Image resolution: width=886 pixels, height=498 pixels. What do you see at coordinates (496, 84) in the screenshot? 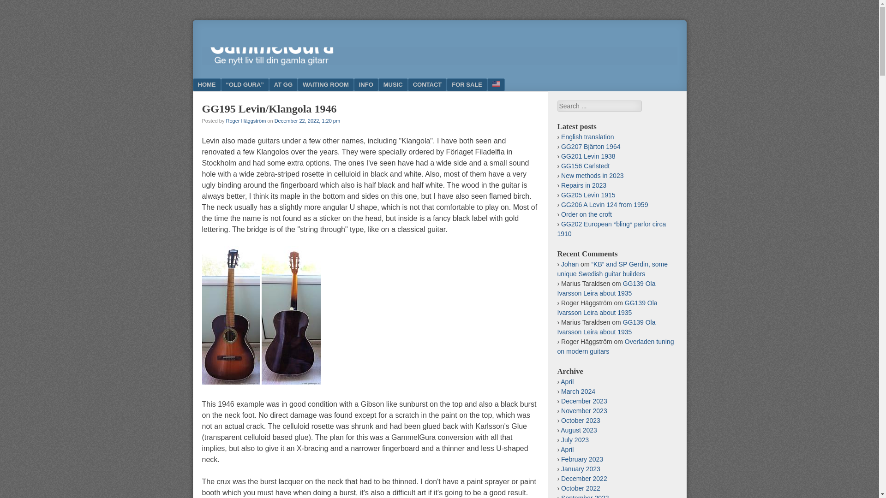
I see `Swedish` at bounding box center [496, 84].